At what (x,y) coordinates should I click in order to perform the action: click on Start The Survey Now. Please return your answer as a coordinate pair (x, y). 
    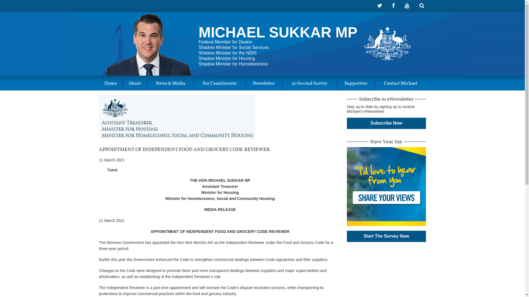
    Looking at the image, I should click on (386, 237).